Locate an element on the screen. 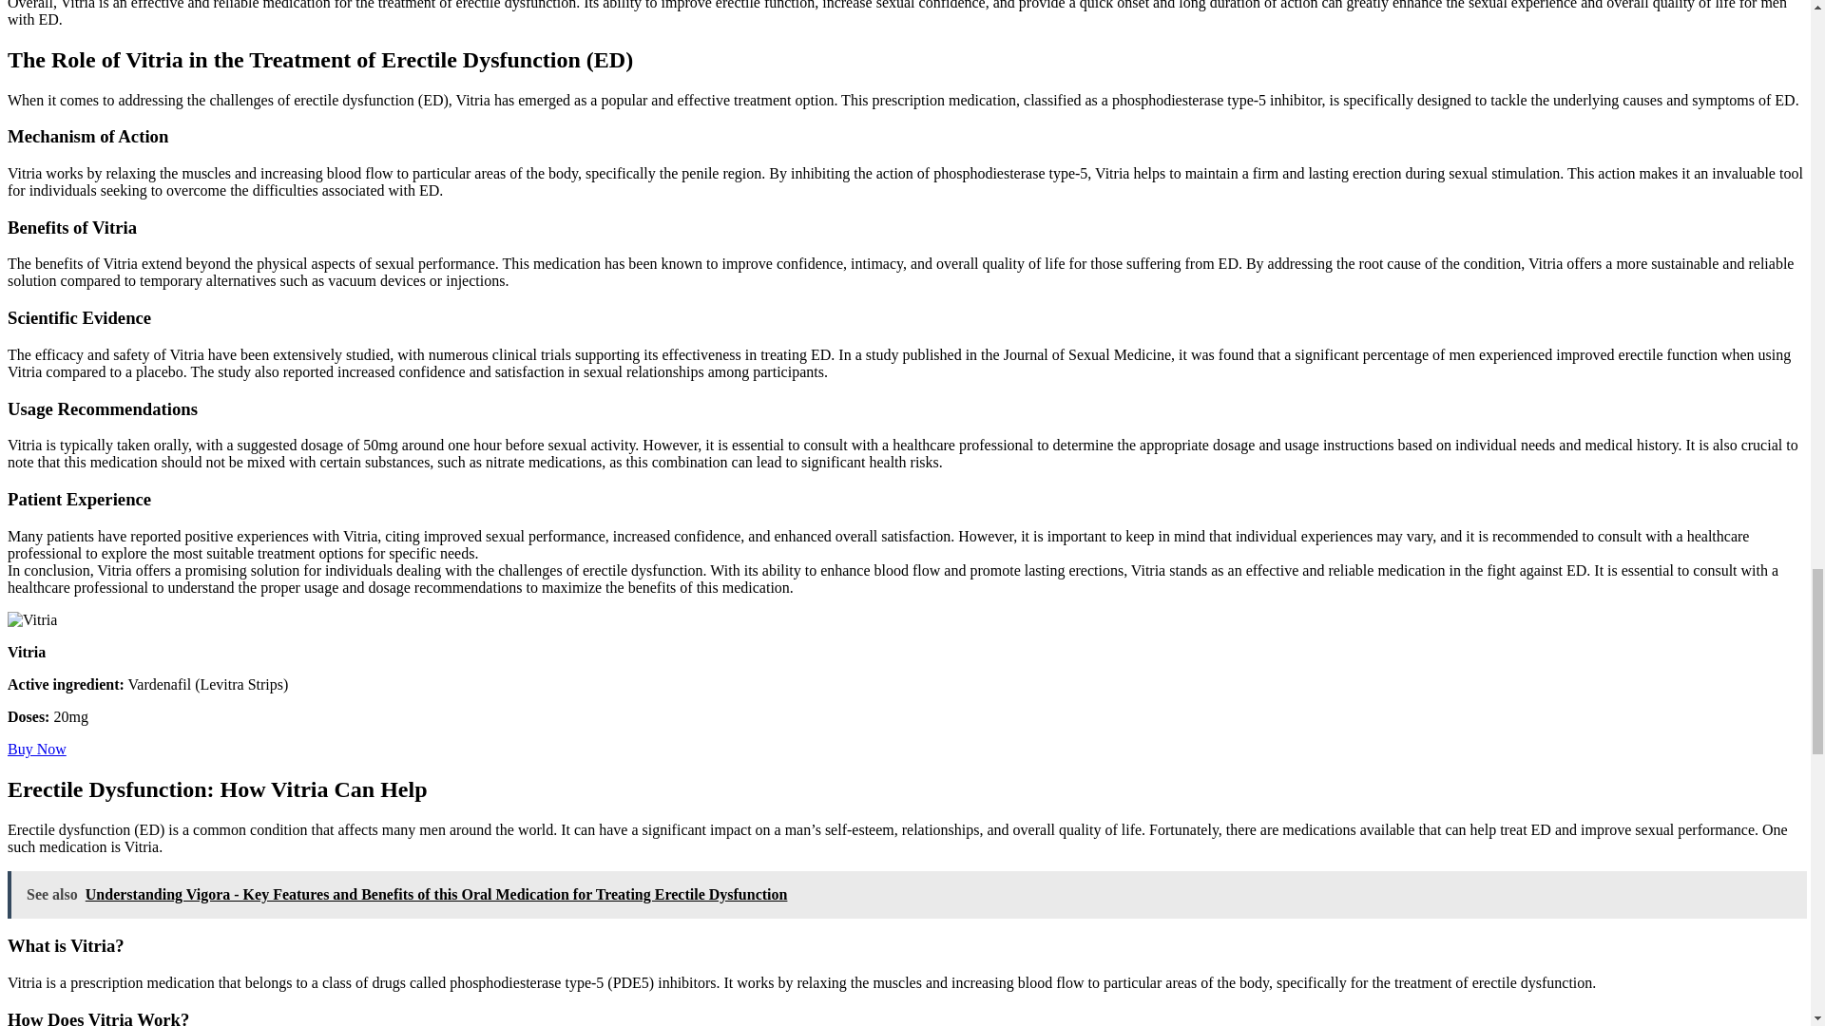 This screenshot has width=1825, height=1026. Buy Now is located at coordinates (36, 749).